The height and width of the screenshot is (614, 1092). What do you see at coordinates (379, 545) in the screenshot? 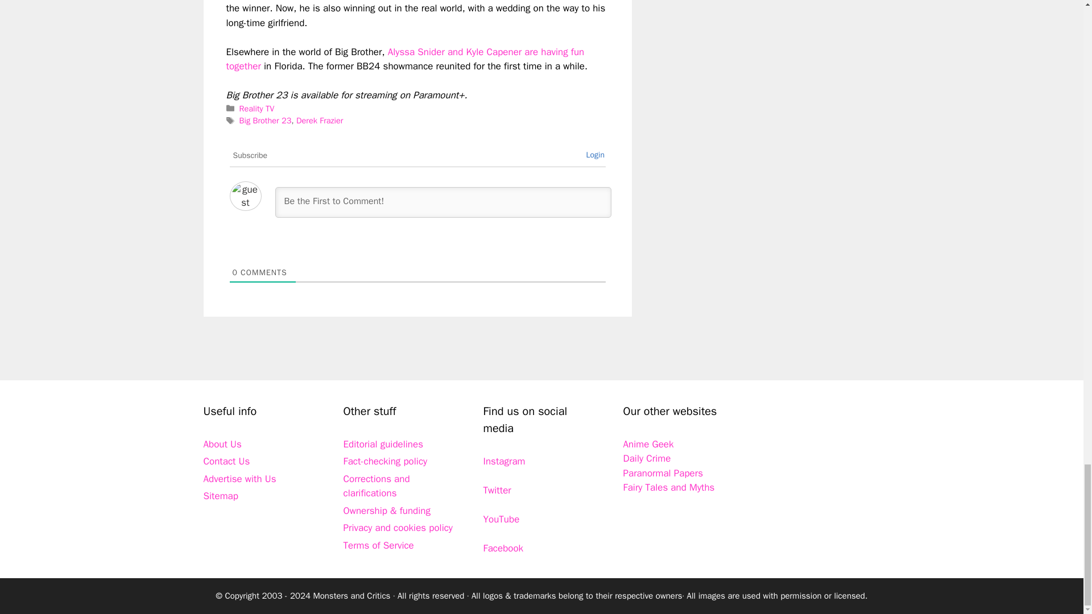
I see `Terms of Service` at bounding box center [379, 545].